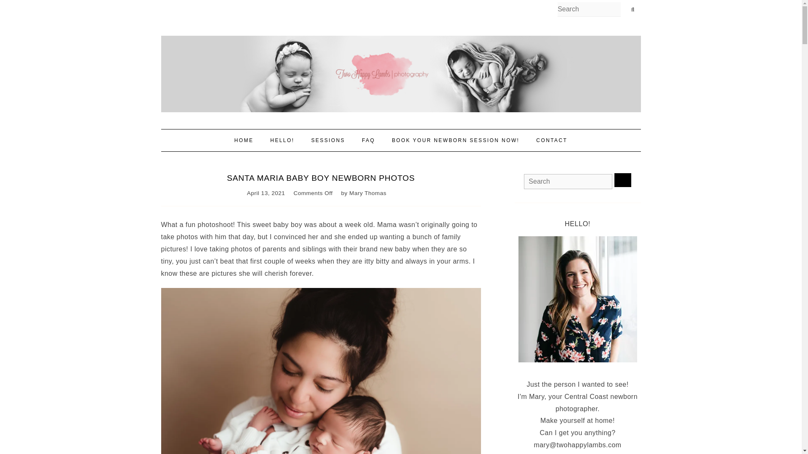  What do you see at coordinates (551, 140) in the screenshot?
I see `CONTACT` at bounding box center [551, 140].